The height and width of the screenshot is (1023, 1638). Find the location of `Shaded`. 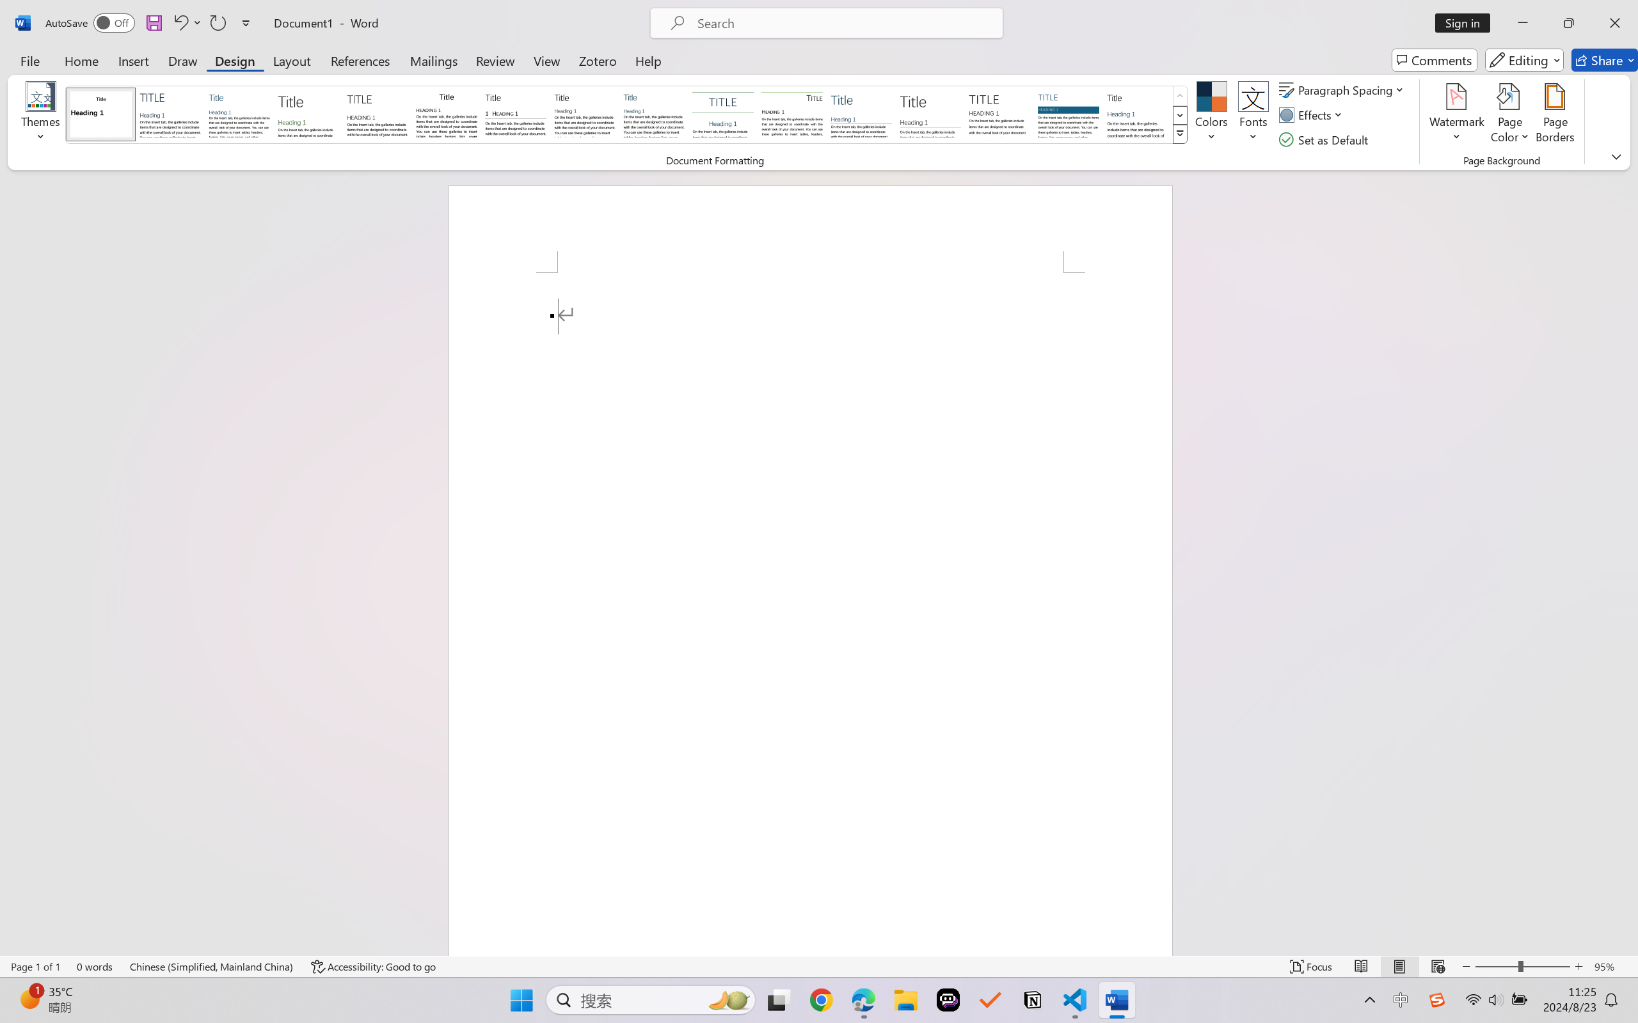

Shaded is located at coordinates (1067, 114).